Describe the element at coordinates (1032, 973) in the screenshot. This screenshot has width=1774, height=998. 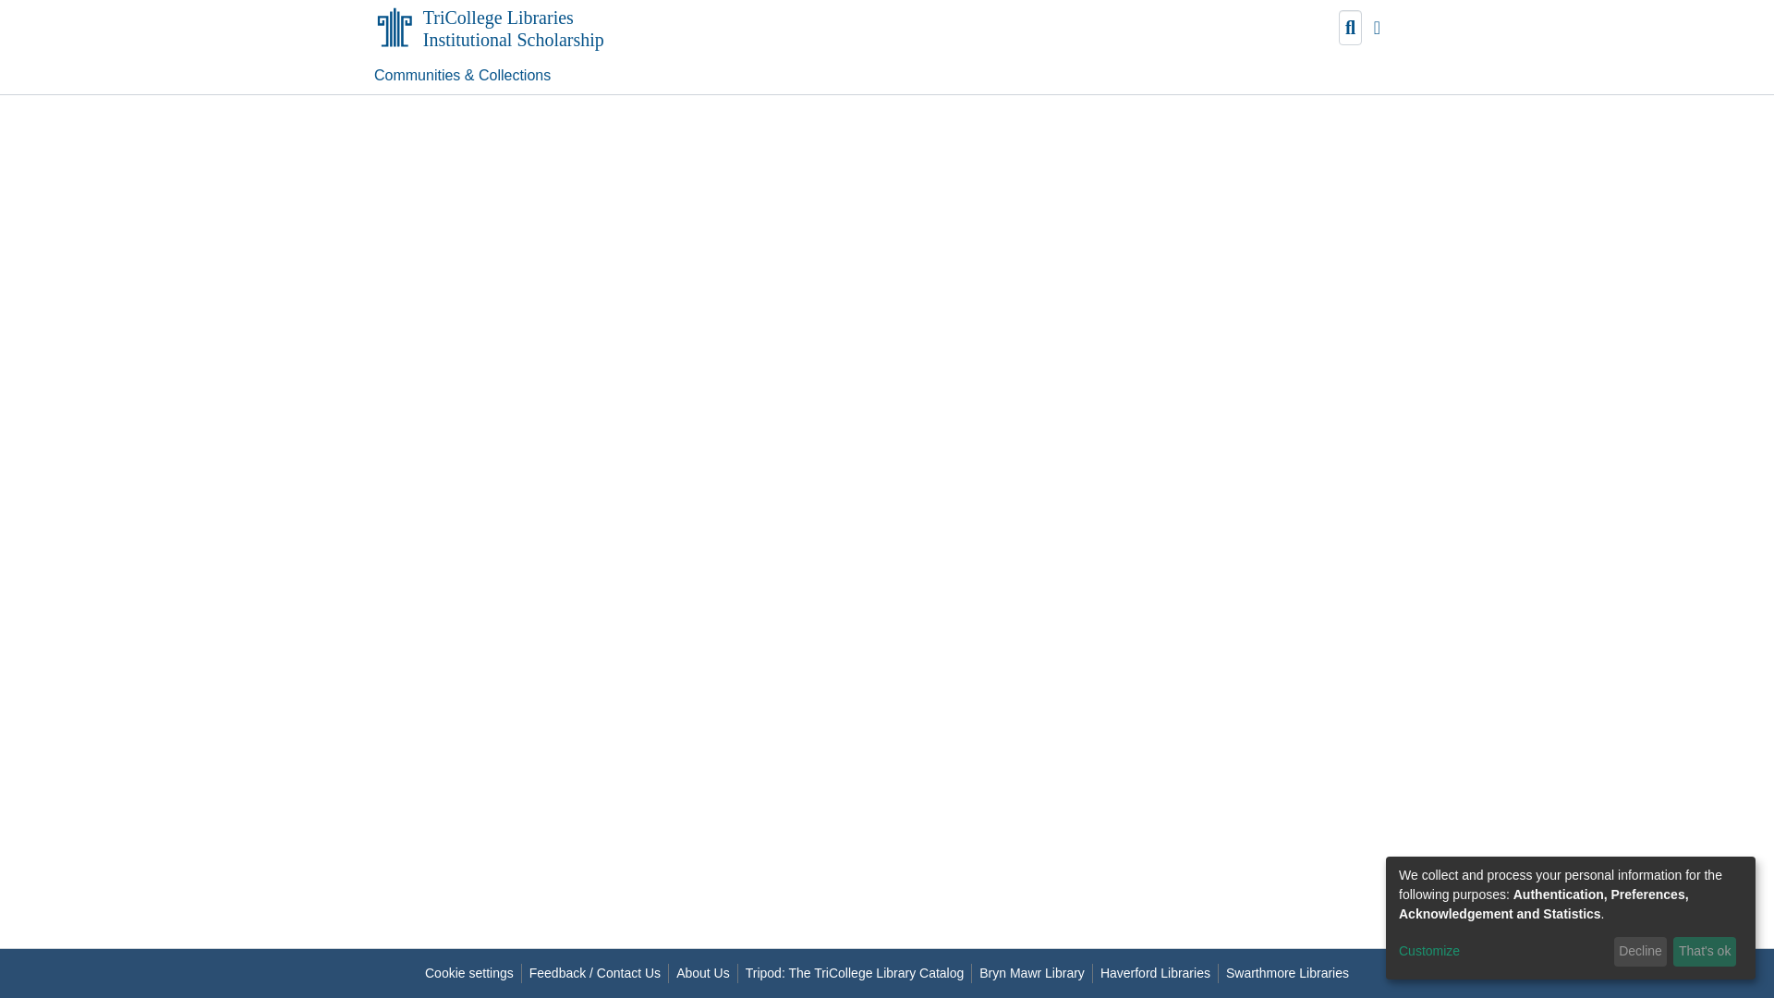
I see `Bryn Mawr Library` at that location.